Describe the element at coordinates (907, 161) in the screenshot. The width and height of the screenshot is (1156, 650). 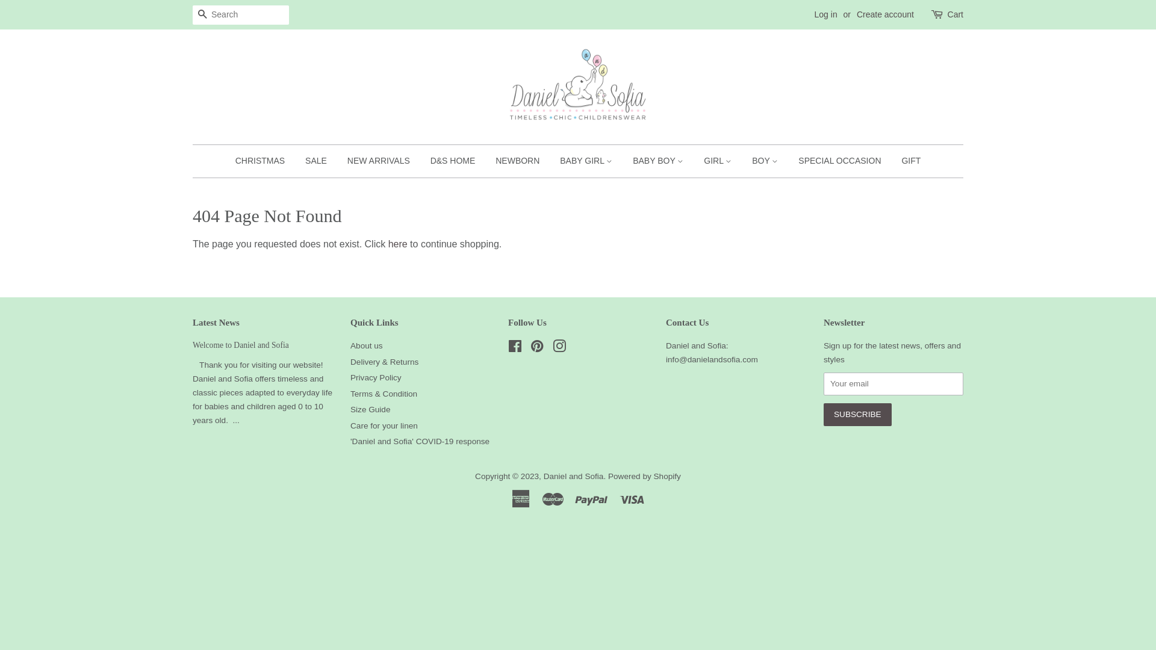
I see `GIFT` at that location.